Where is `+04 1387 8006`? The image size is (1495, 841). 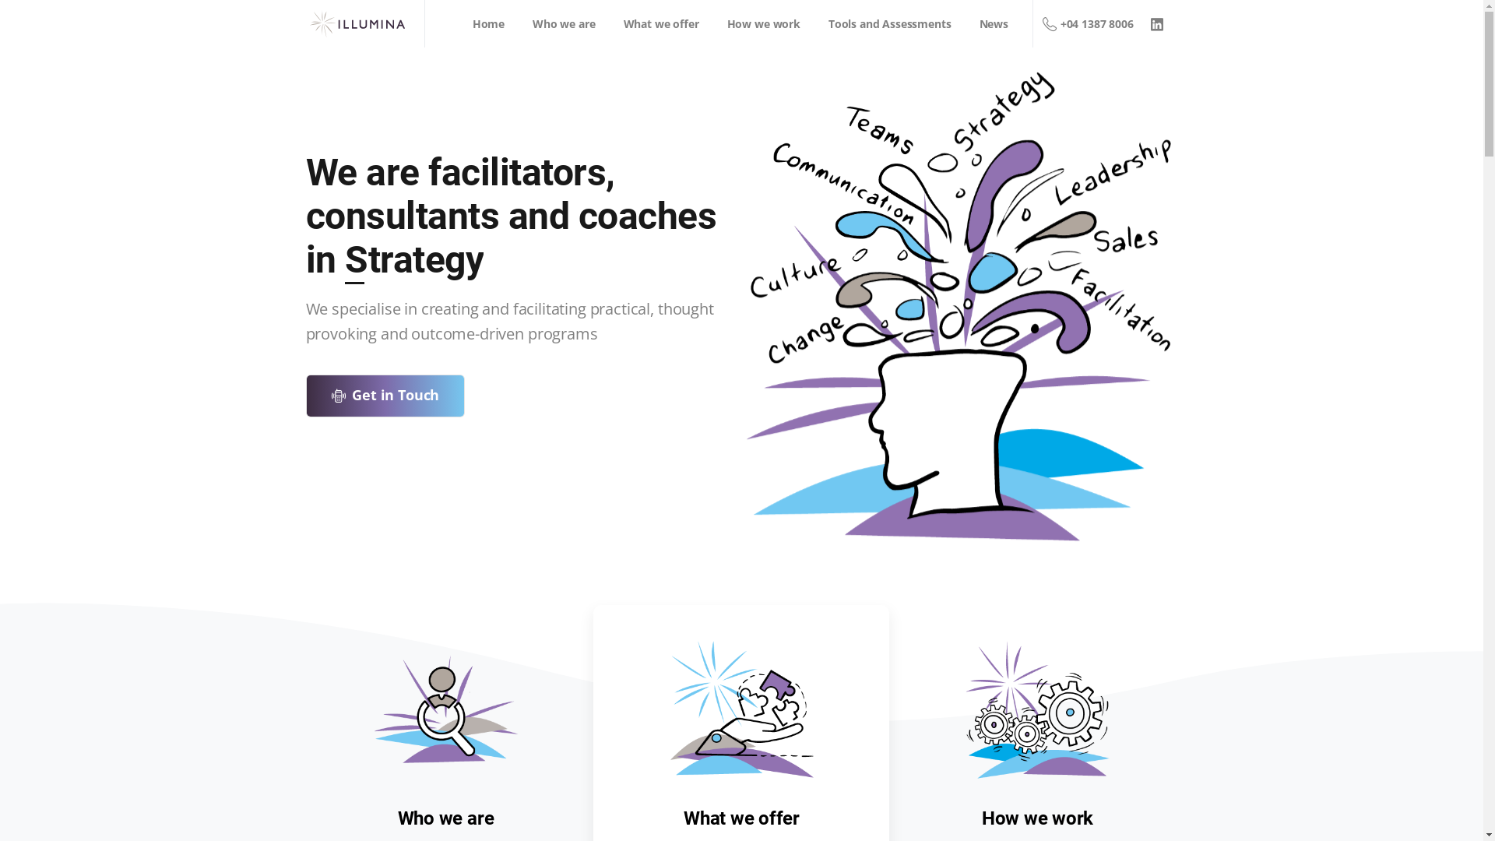 +04 1387 8006 is located at coordinates (1089, 23).